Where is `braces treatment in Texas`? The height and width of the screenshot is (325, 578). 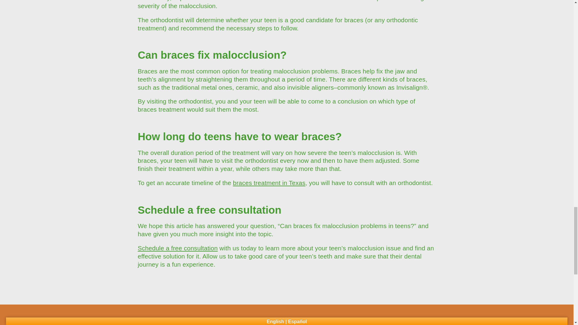
braces treatment in Texas is located at coordinates (269, 183).